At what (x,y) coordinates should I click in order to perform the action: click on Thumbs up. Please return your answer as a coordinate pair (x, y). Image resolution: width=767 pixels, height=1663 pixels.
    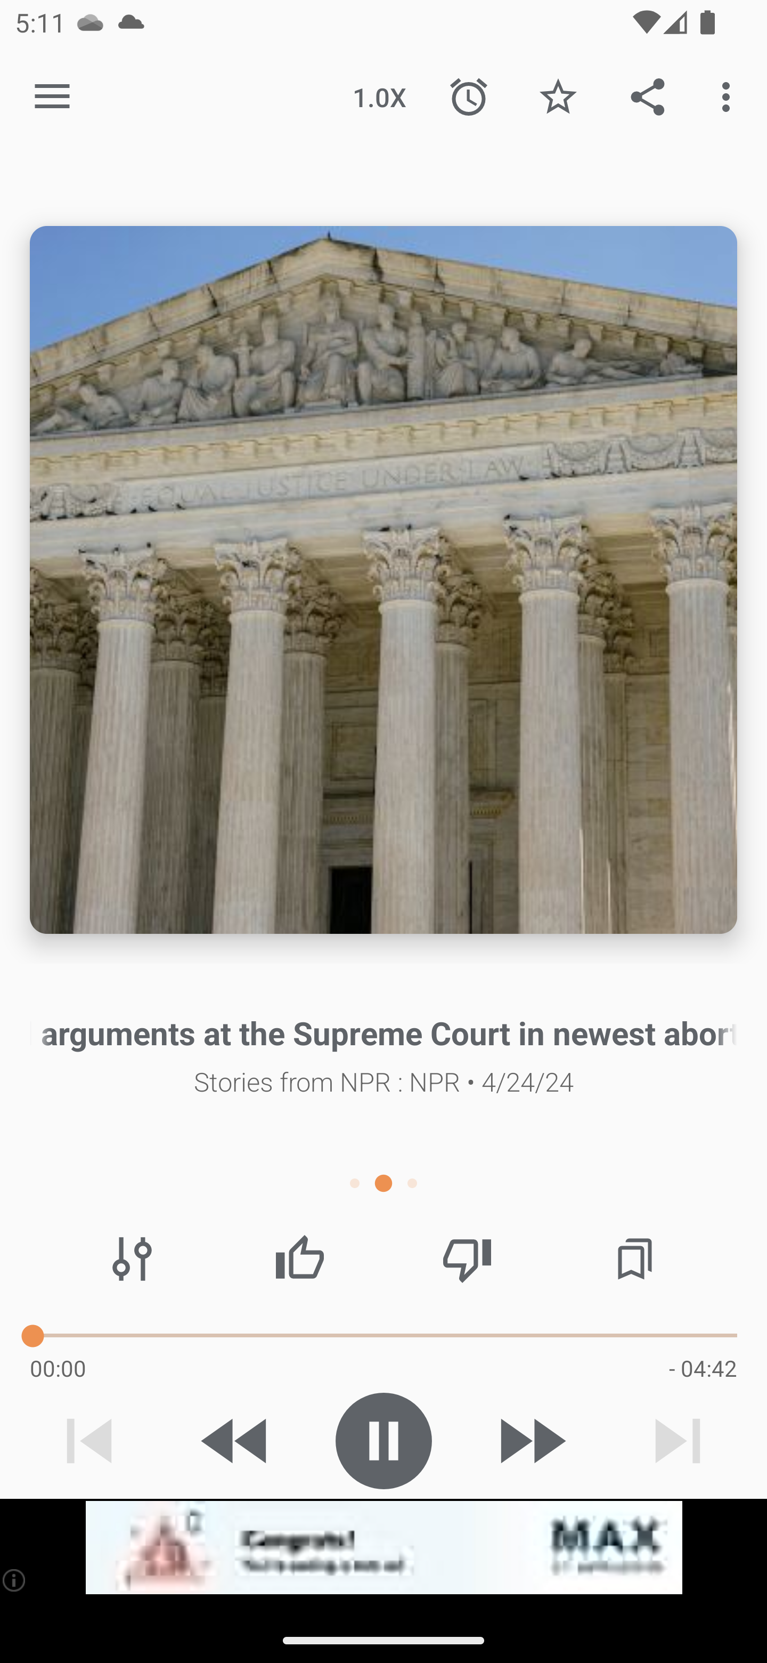
    Looking at the image, I should click on (299, 1259).